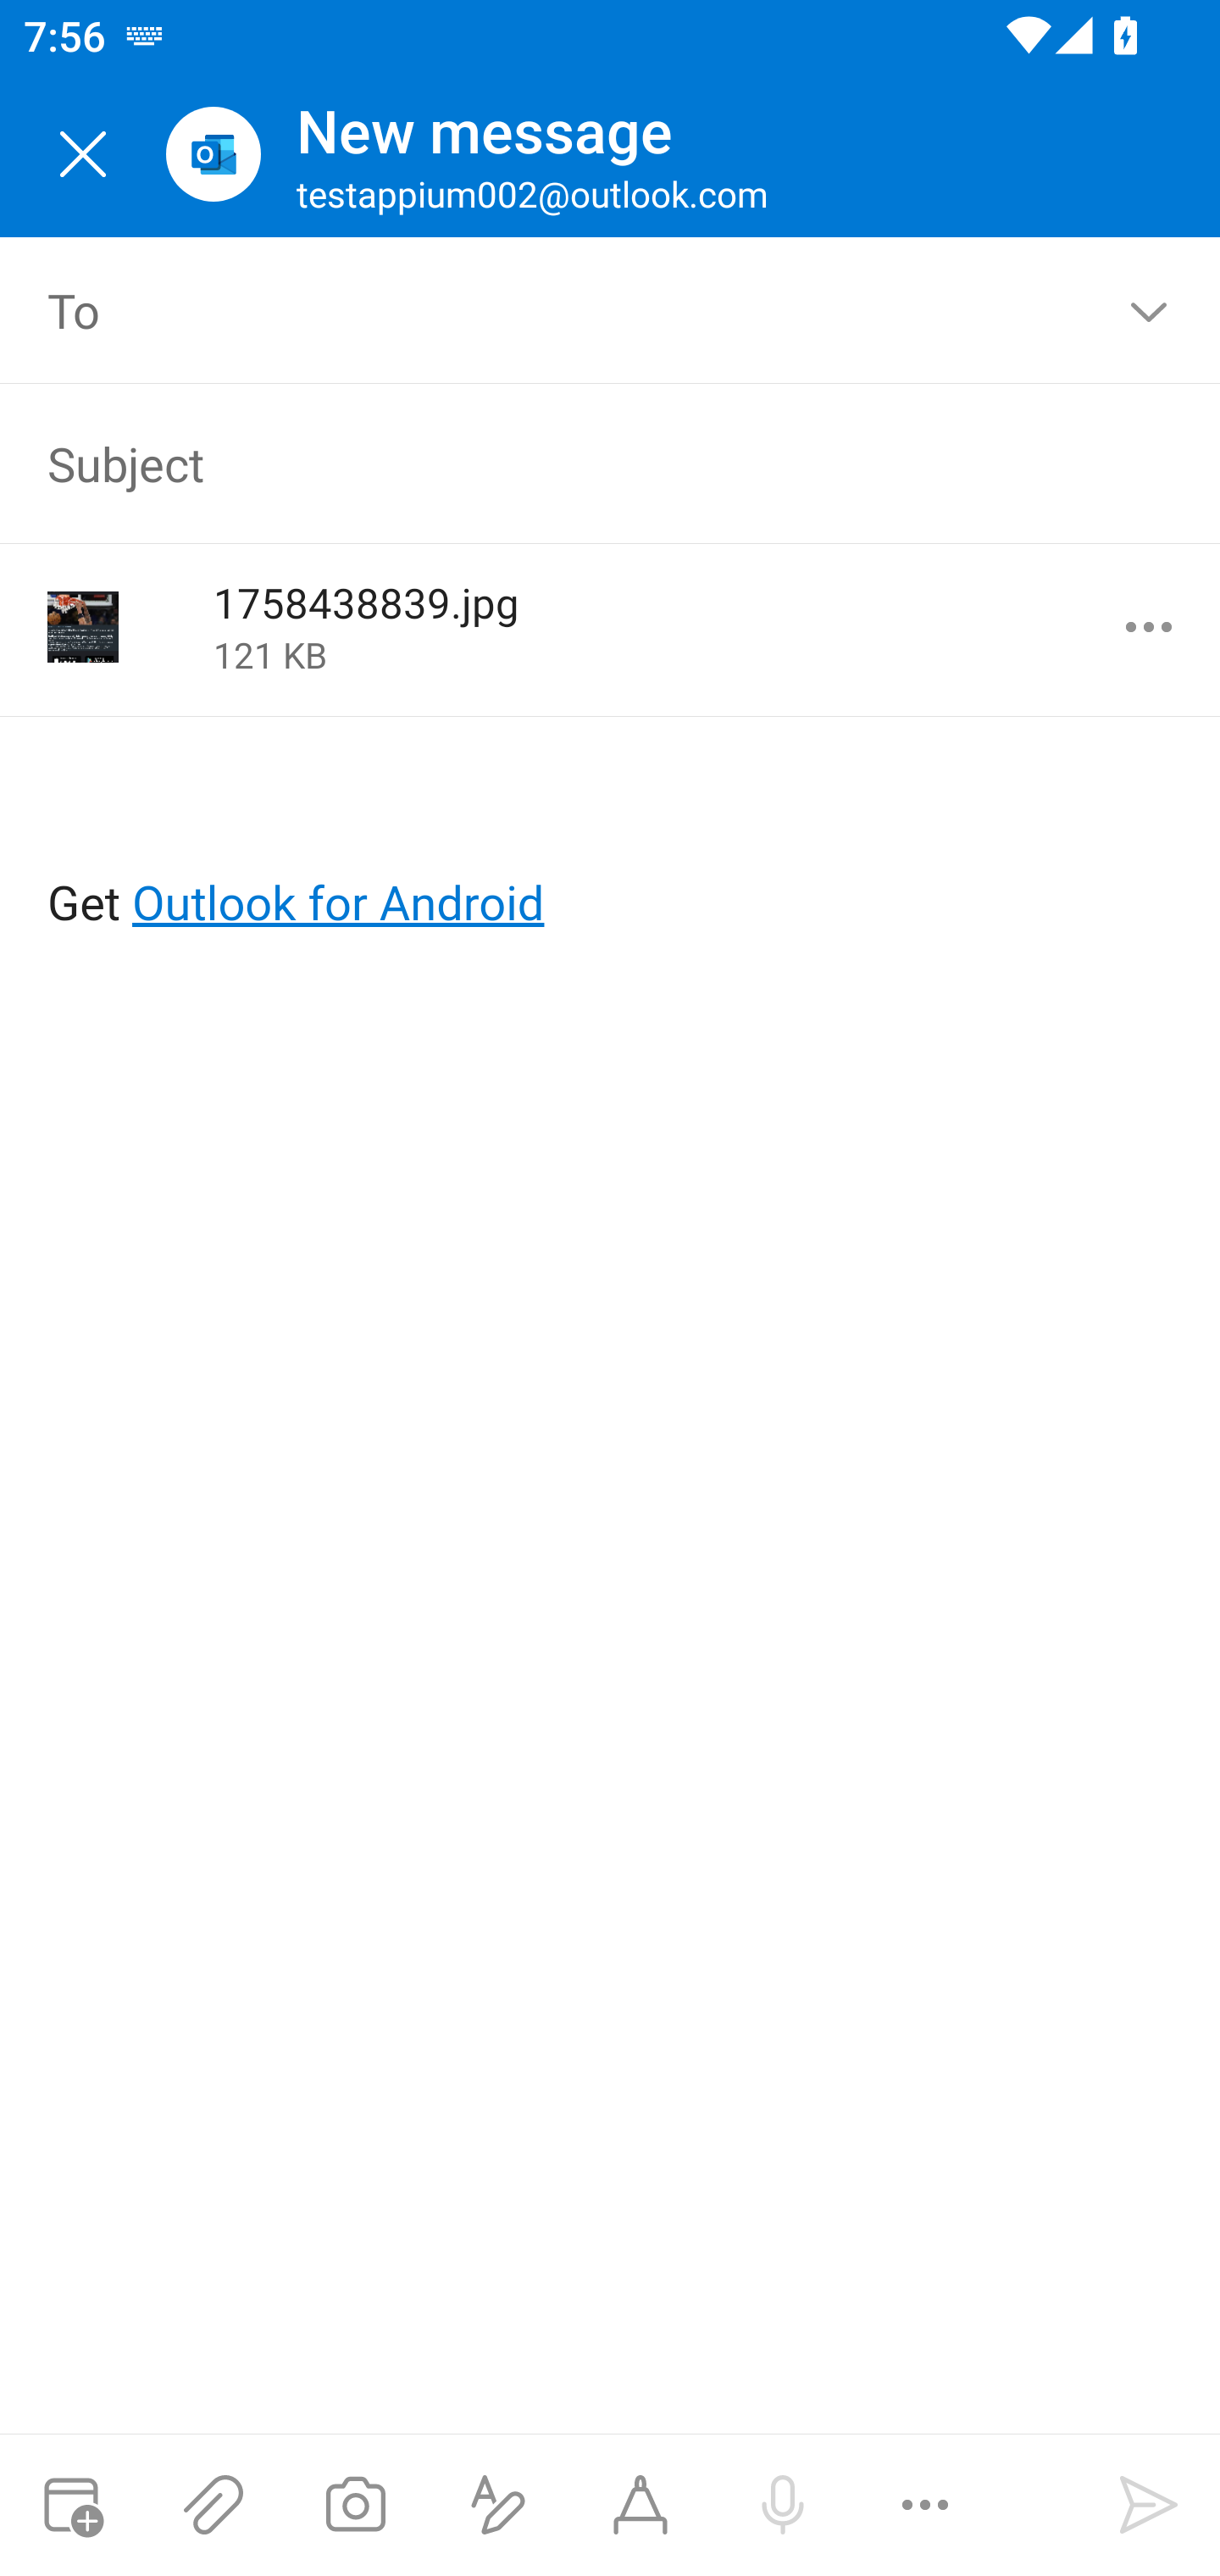 The image size is (1220, 2576). What do you see at coordinates (71, 2505) in the screenshot?
I see `Attach meeting` at bounding box center [71, 2505].